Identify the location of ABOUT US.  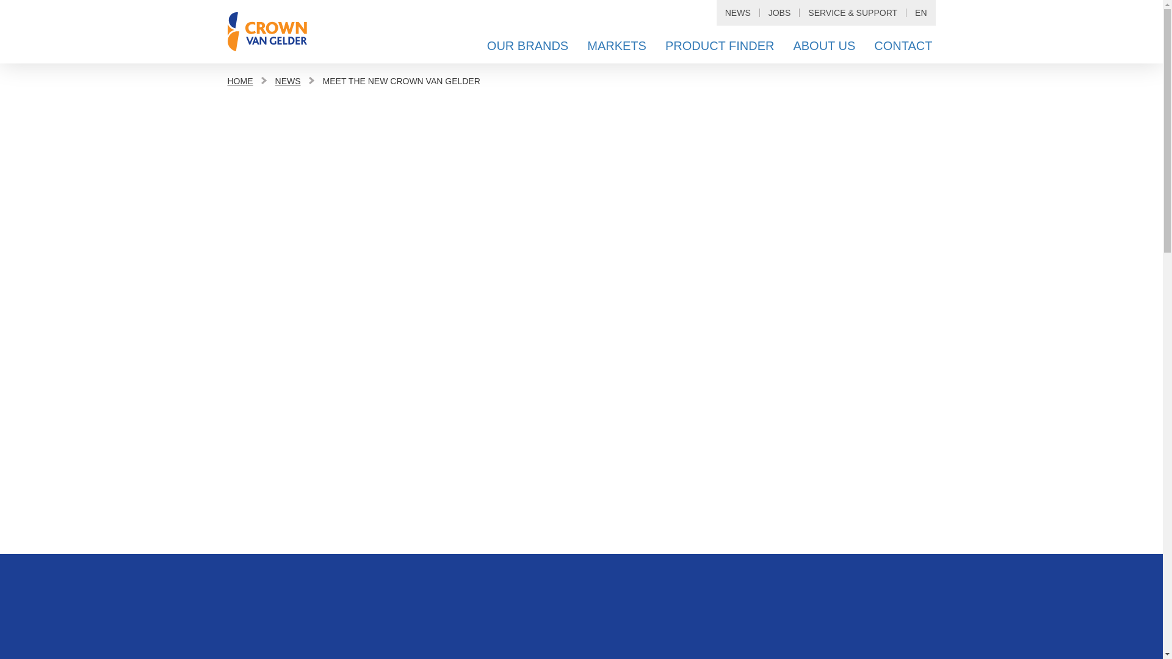
(818, 45).